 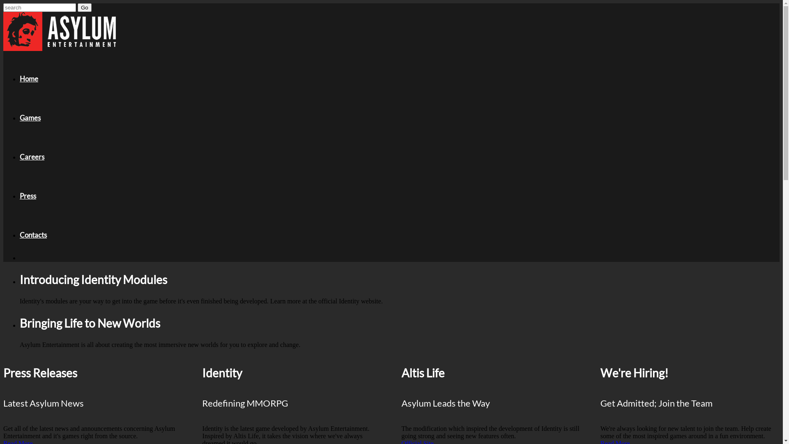 What do you see at coordinates (33, 235) in the screenshot?
I see `Contacts` at bounding box center [33, 235].